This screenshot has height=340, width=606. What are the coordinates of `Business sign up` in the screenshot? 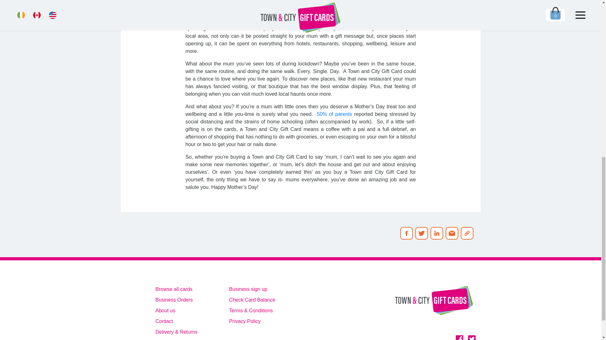 It's located at (252, 289).